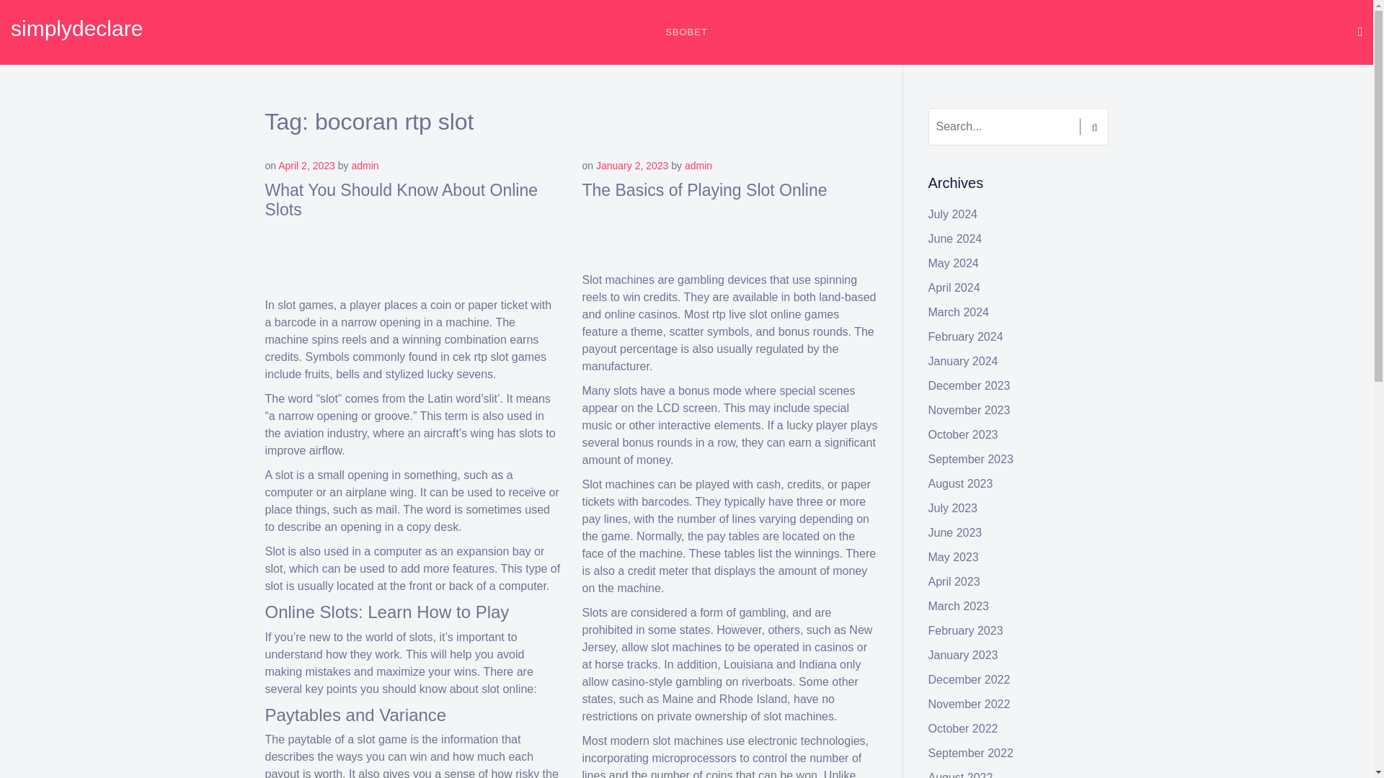 Image resolution: width=1384 pixels, height=778 pixels. I want to click on January 2, 2023, so click(632, 166).